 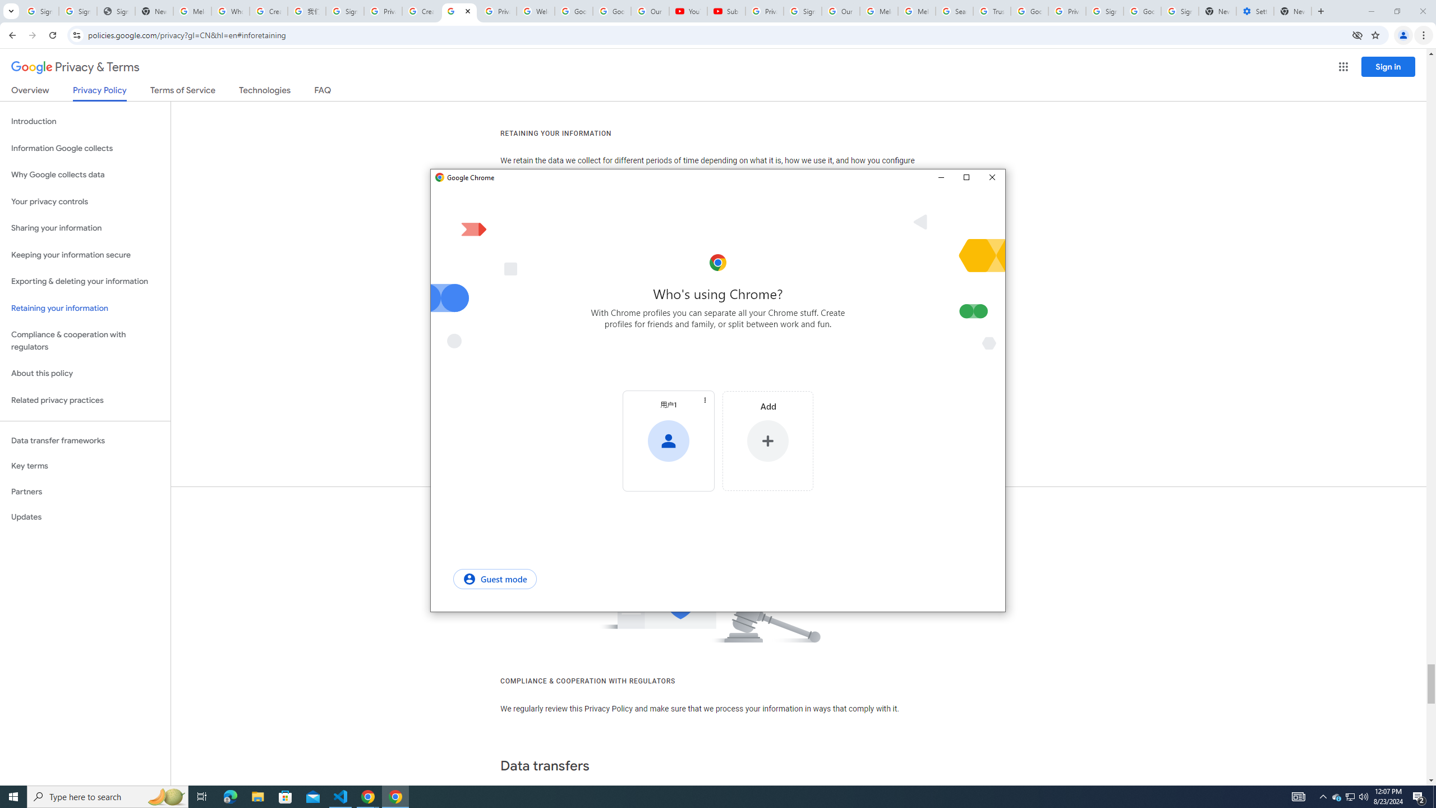 I want to click on YouTube, so click(x=688, y=11).